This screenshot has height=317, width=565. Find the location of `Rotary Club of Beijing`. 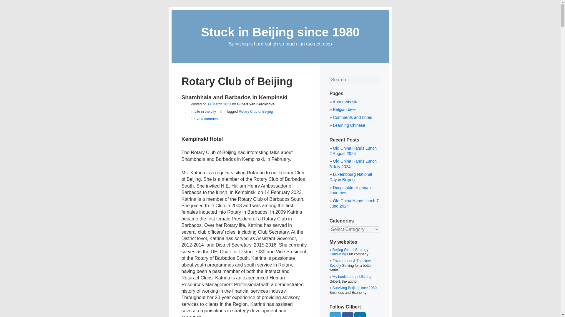

Rotary Club of Beijing is located at coordinates (255, 111).